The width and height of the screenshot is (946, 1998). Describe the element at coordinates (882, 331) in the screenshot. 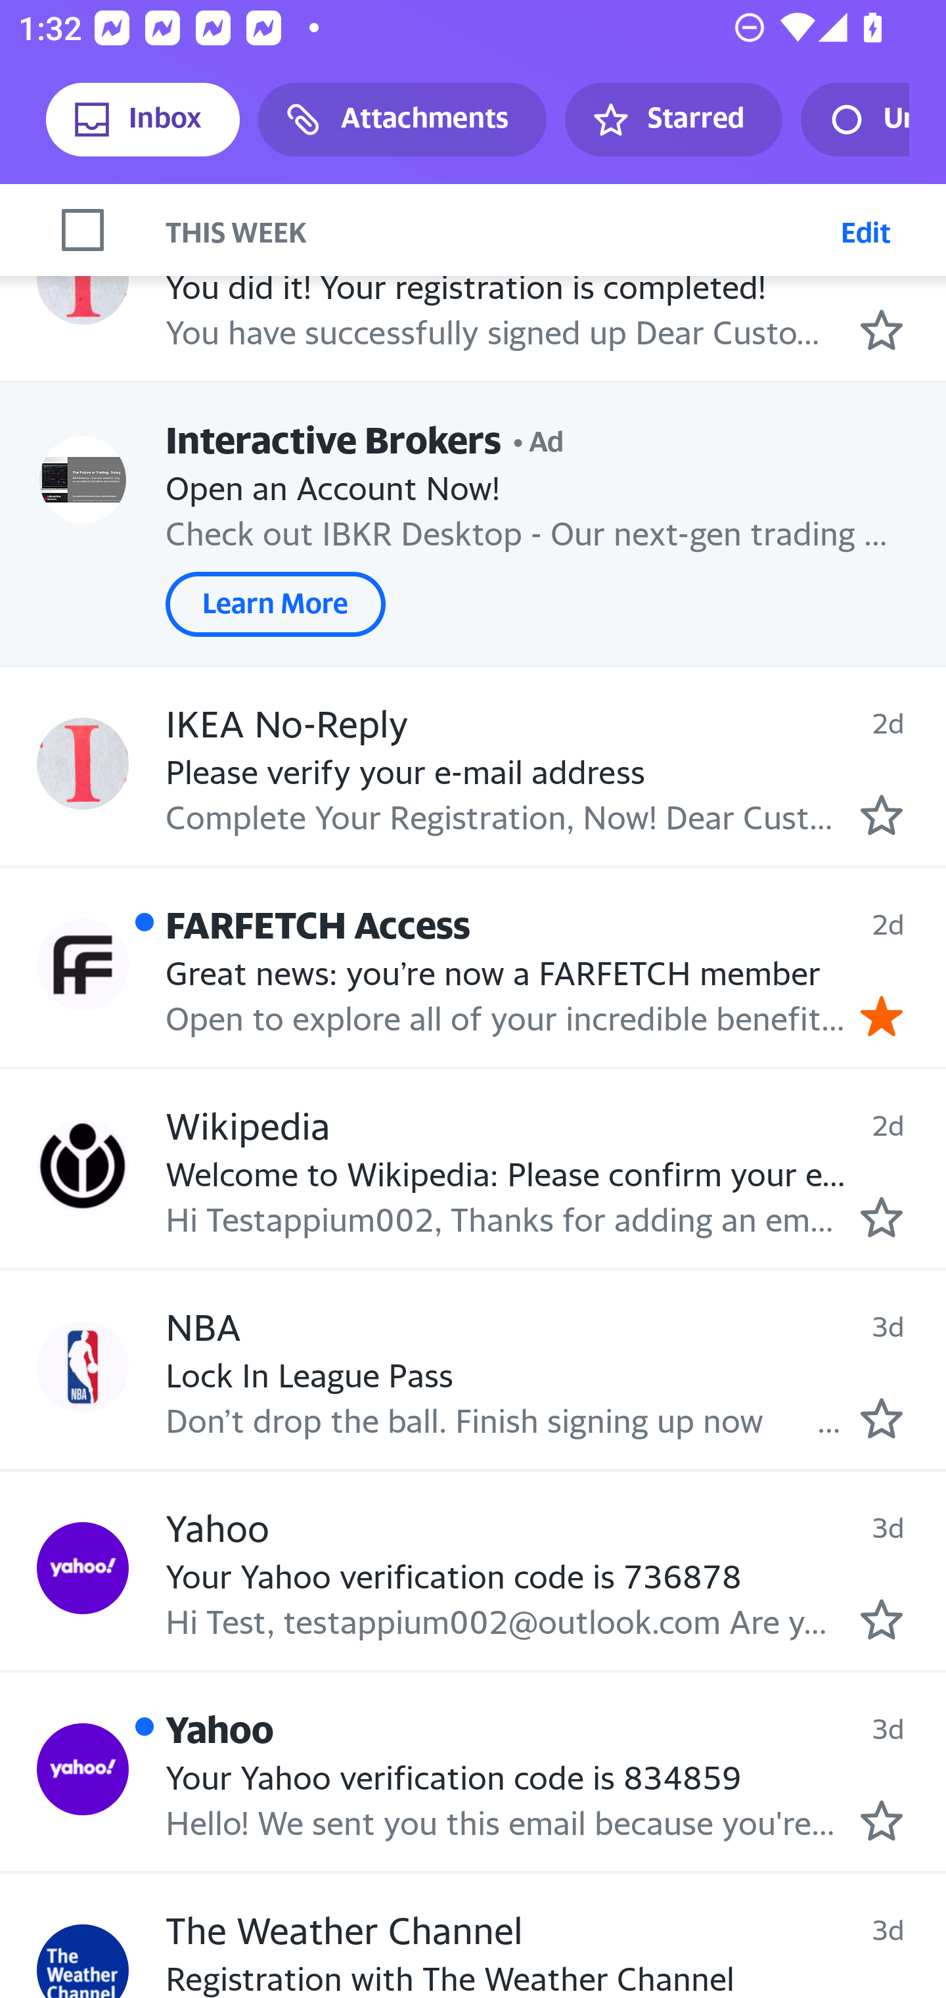

I see `Mark as starred.` at that location.